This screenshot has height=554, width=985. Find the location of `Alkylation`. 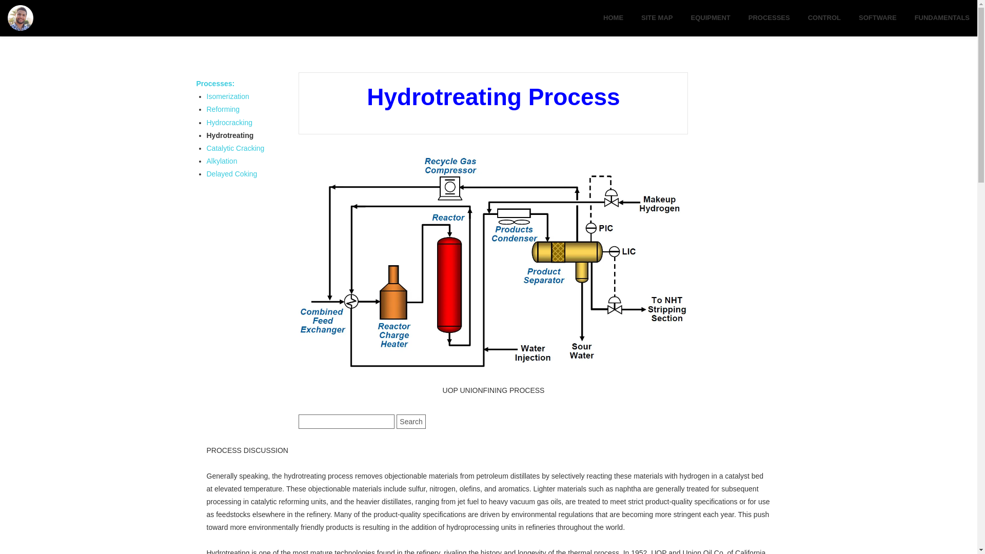

Alkylation is located at coordinates (222, 161).